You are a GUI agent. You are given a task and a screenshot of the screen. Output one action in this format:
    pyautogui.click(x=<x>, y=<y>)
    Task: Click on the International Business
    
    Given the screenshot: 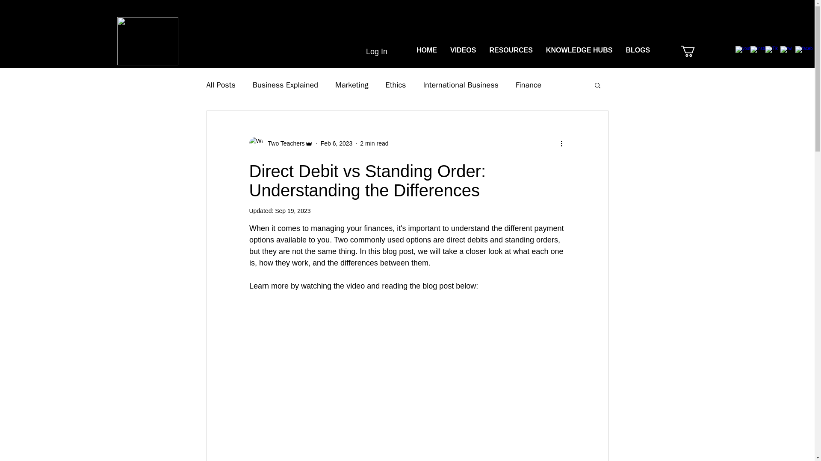 What is the action you would take?
    pyautogui.click(x=460, y=85)
    